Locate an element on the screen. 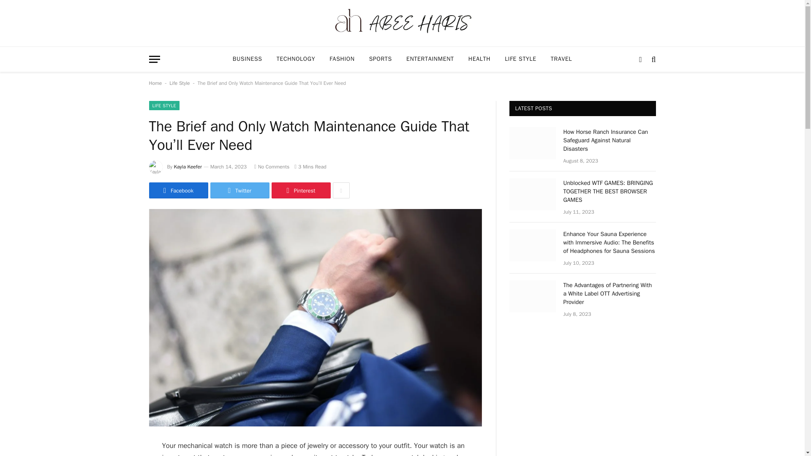 The height and width of the screenshot is (456, 811). Share on Facebook is located at coordinates (178, 190).